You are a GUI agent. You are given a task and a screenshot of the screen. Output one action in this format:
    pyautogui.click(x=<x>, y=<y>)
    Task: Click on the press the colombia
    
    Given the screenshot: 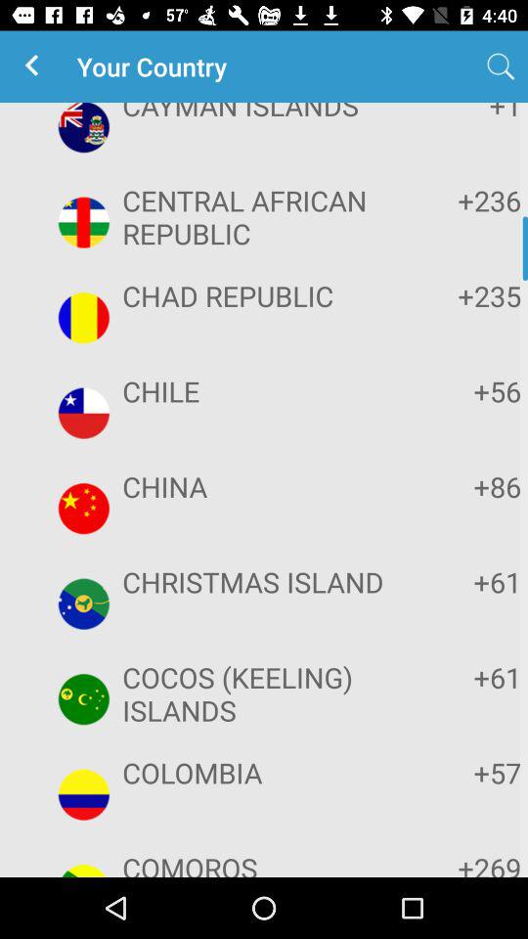 What is the action you would take?
    pyautogui.click(x=262, y=773)
    